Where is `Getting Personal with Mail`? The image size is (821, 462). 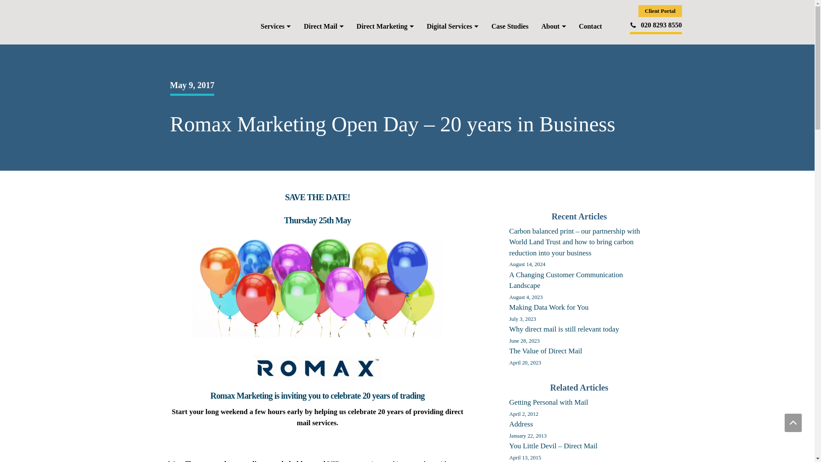 Getting Personal with Mail is located at coordinates (549, 408).